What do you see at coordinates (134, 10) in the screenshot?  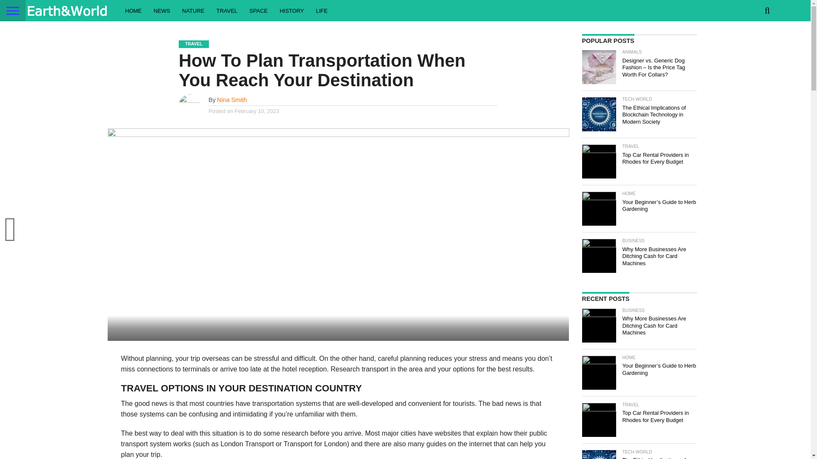 I see `HOME` at bounding box center [134, 10].